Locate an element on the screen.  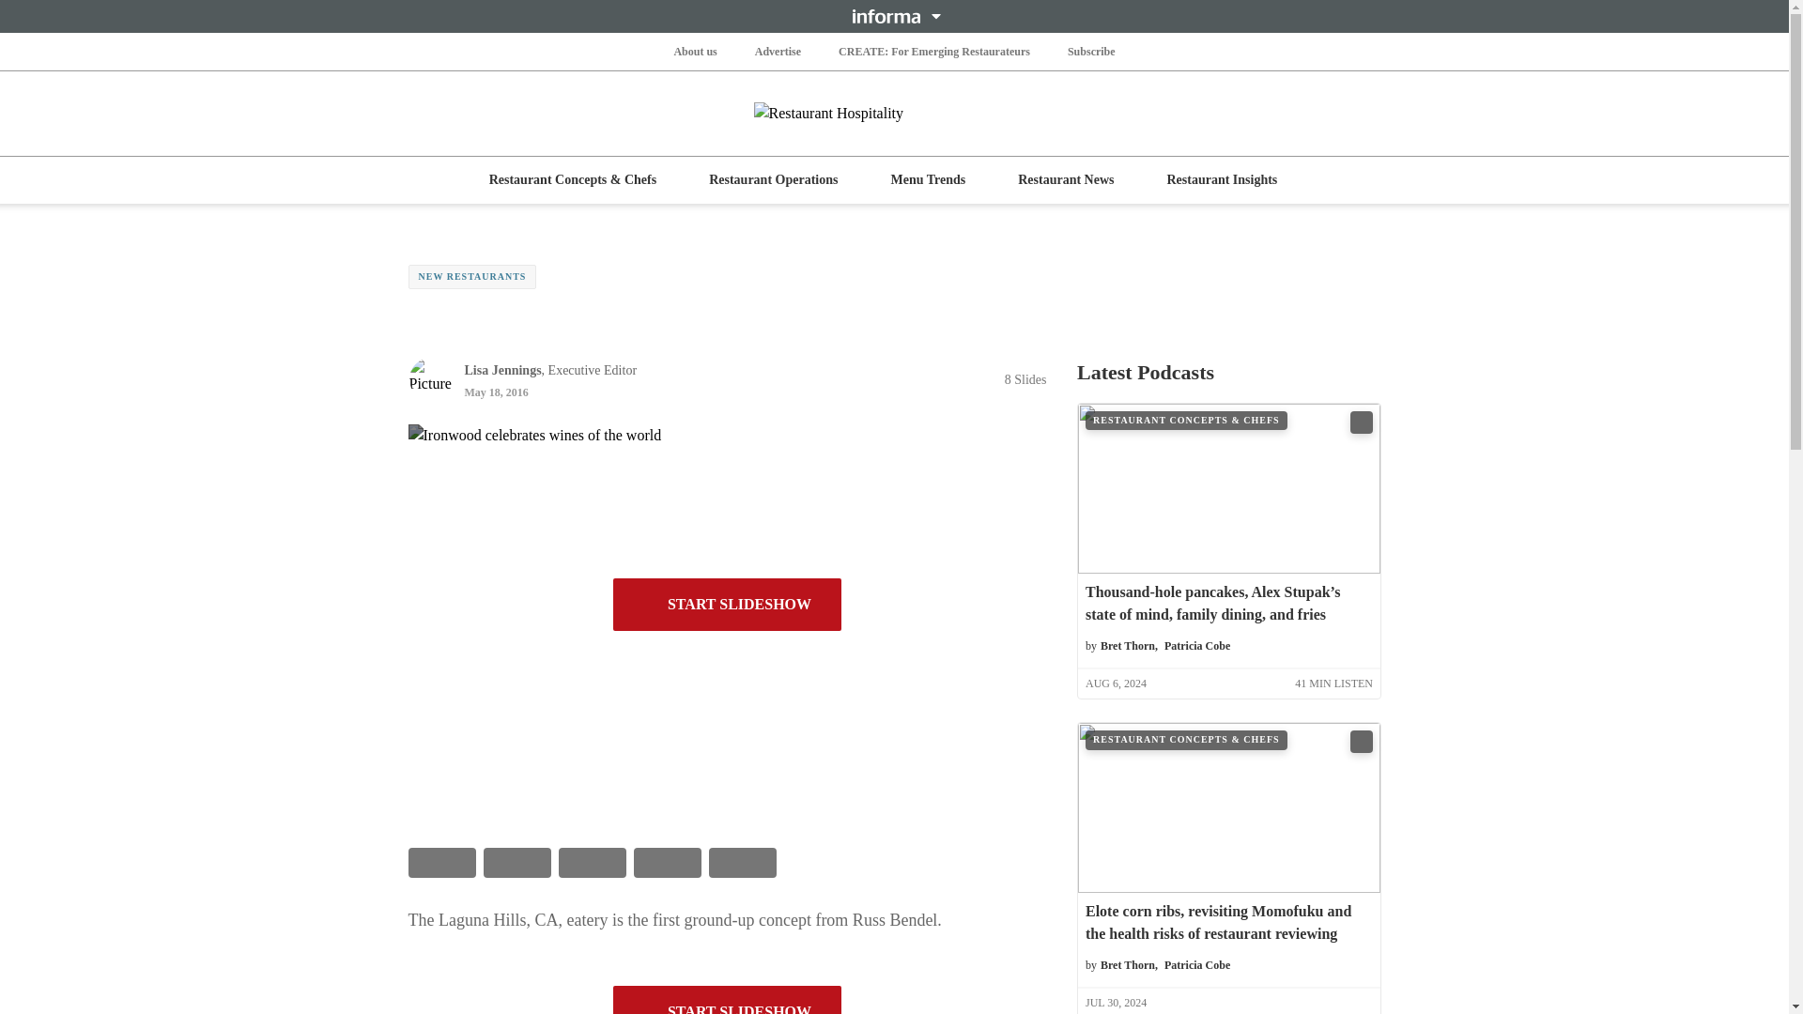
Subscribe is located at coordinates (1091, 51).